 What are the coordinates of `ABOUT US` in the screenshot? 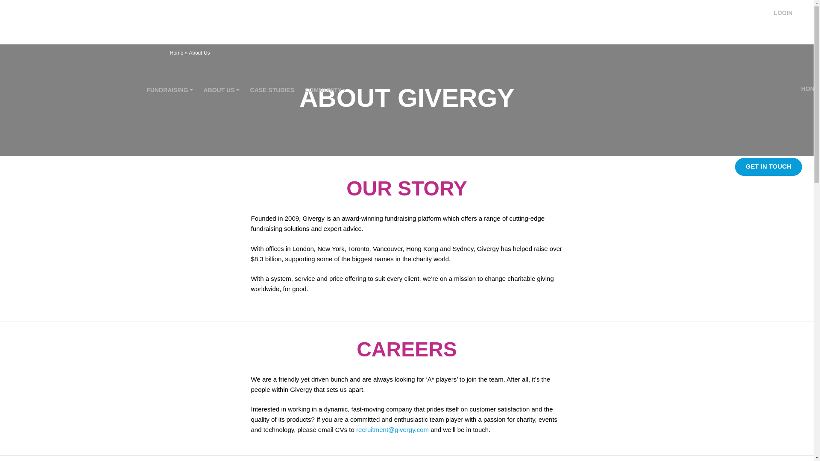 It's located at (221, 90).